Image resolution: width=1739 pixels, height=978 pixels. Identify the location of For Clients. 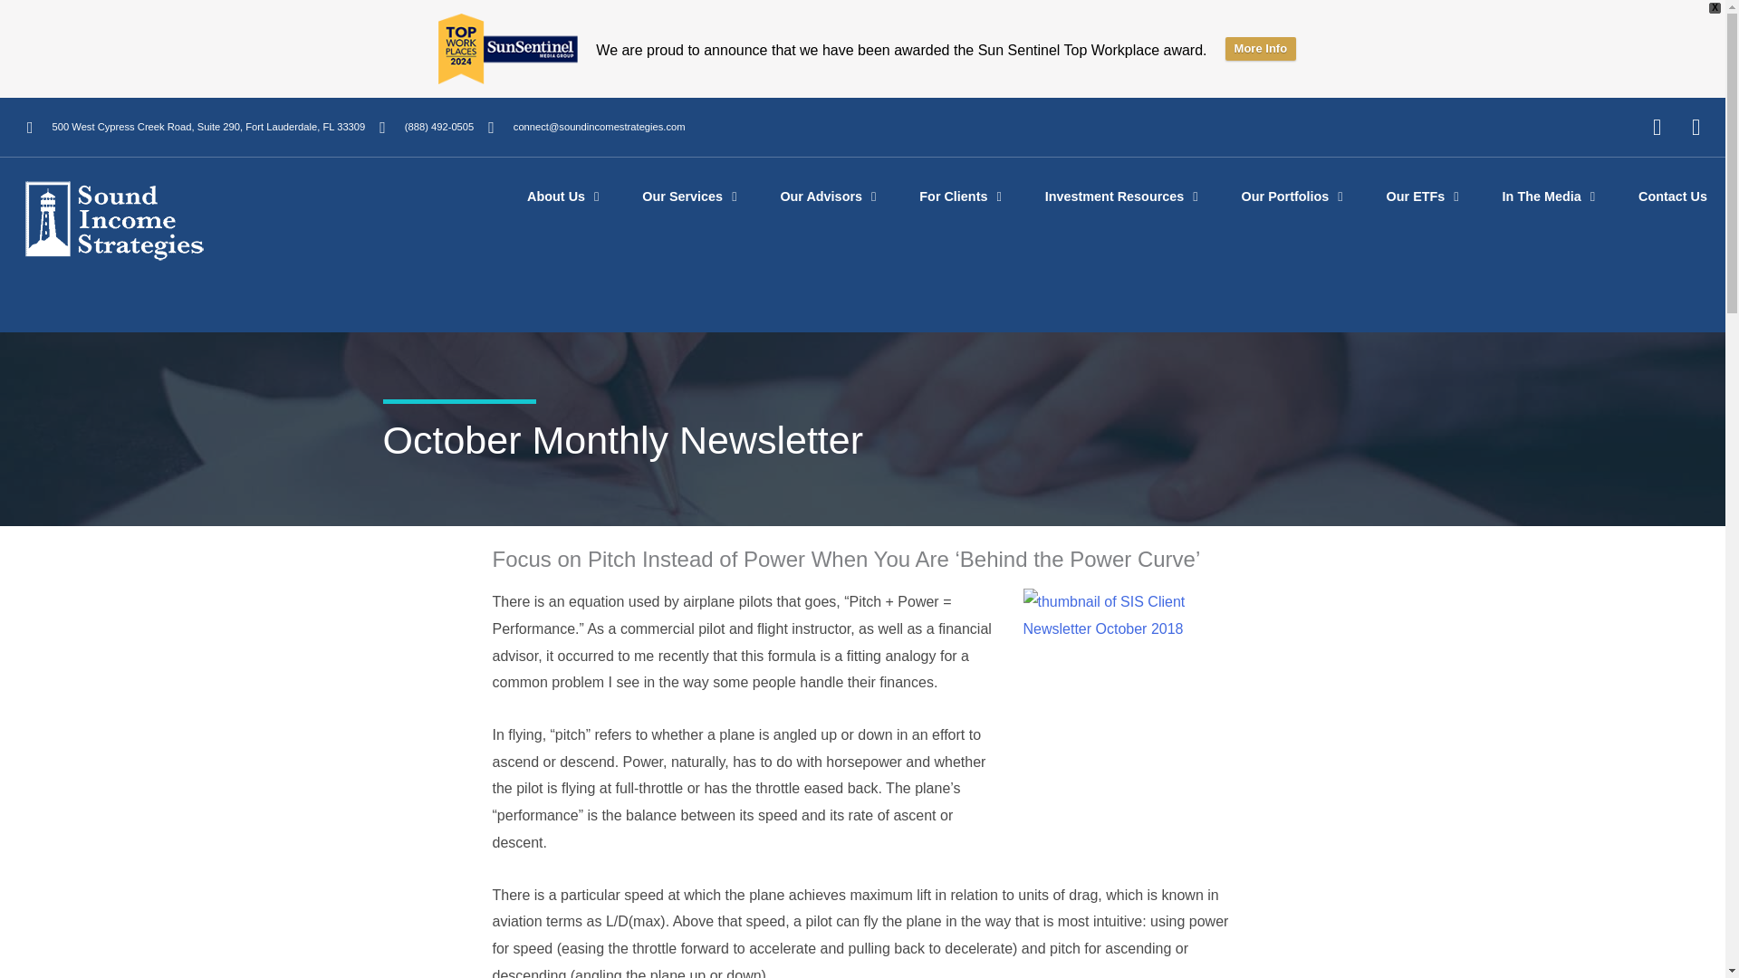
(960, 196).